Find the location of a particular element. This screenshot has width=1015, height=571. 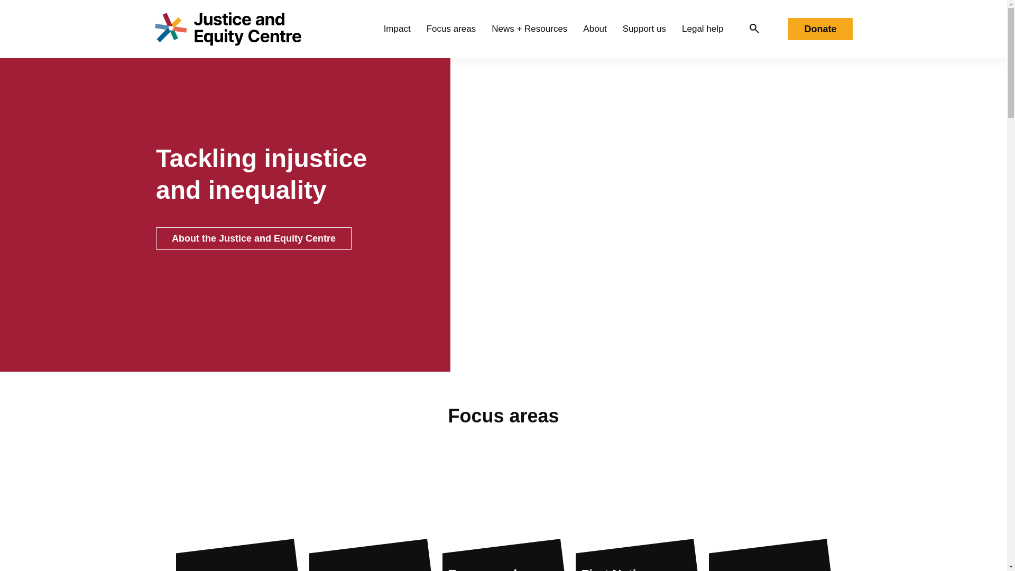

Focus areas is located at coordinates (451, 29).